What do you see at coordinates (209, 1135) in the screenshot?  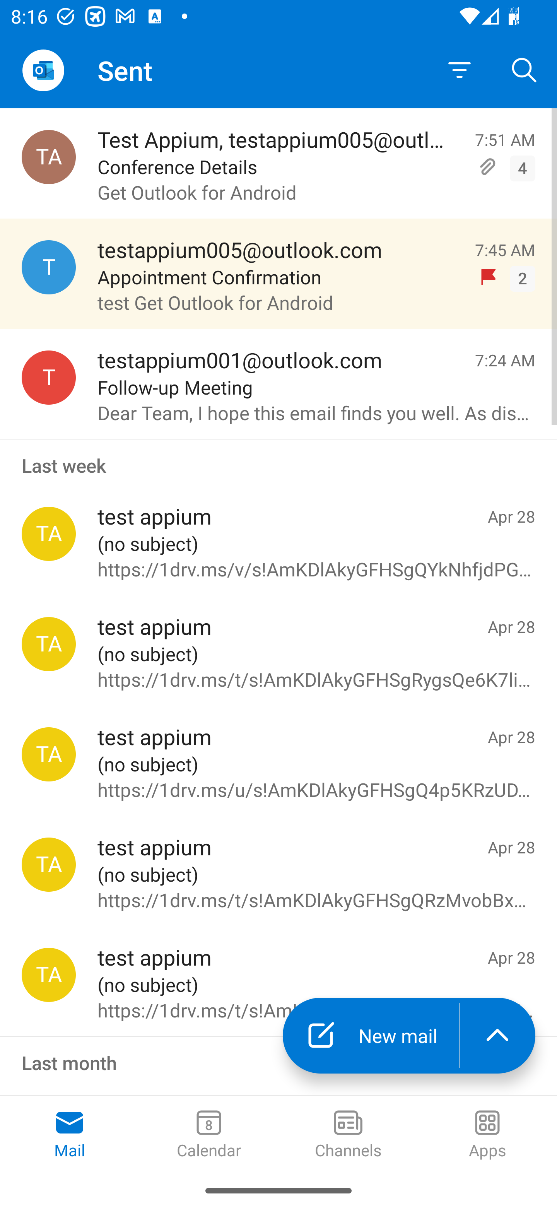 I see `Calendar` at bounding box center [209, 1135].